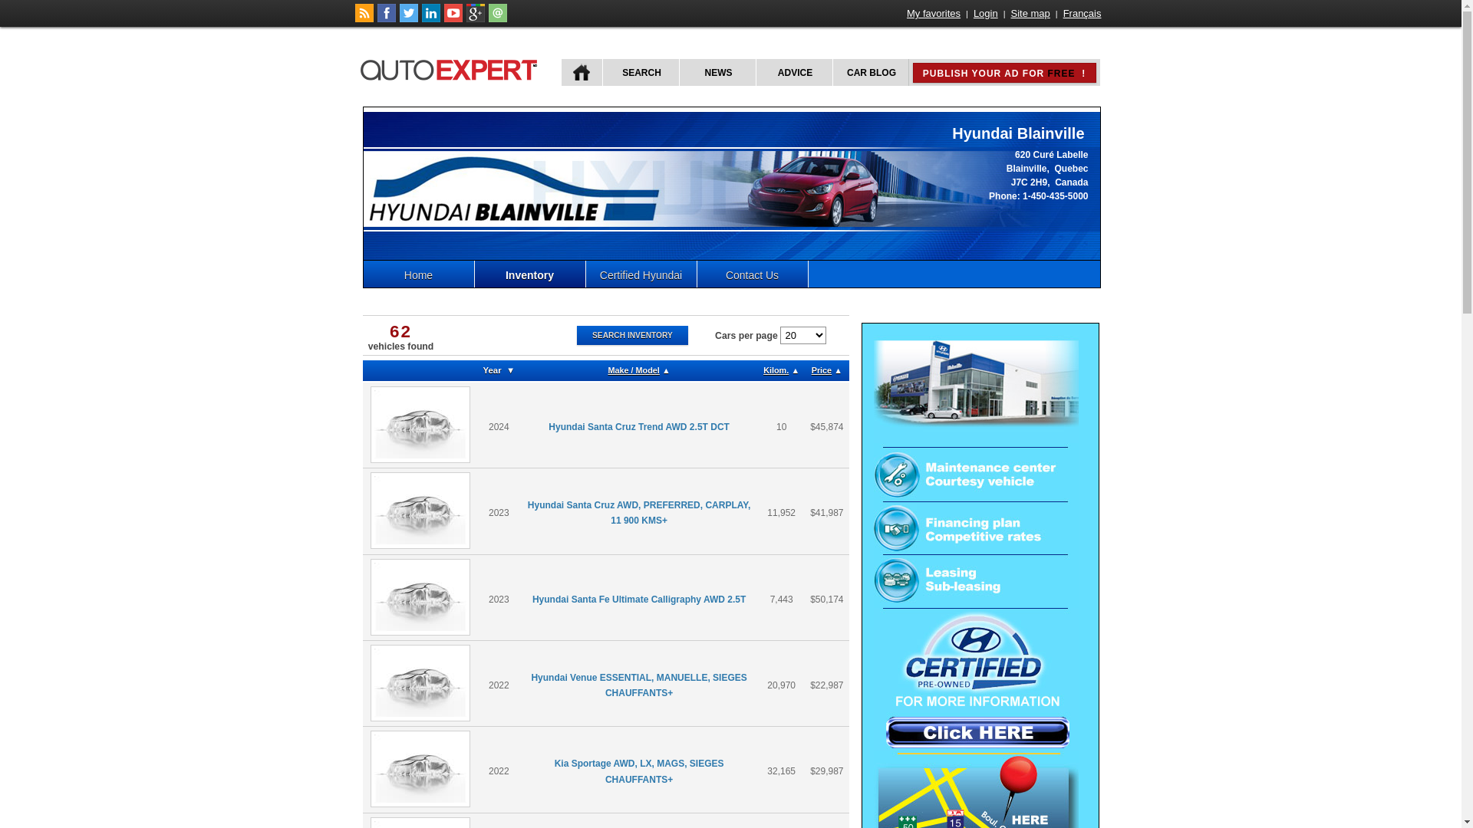 The height and width of the screenshot is (828, 1473). I want to click on Inventory, so click(529, 274).